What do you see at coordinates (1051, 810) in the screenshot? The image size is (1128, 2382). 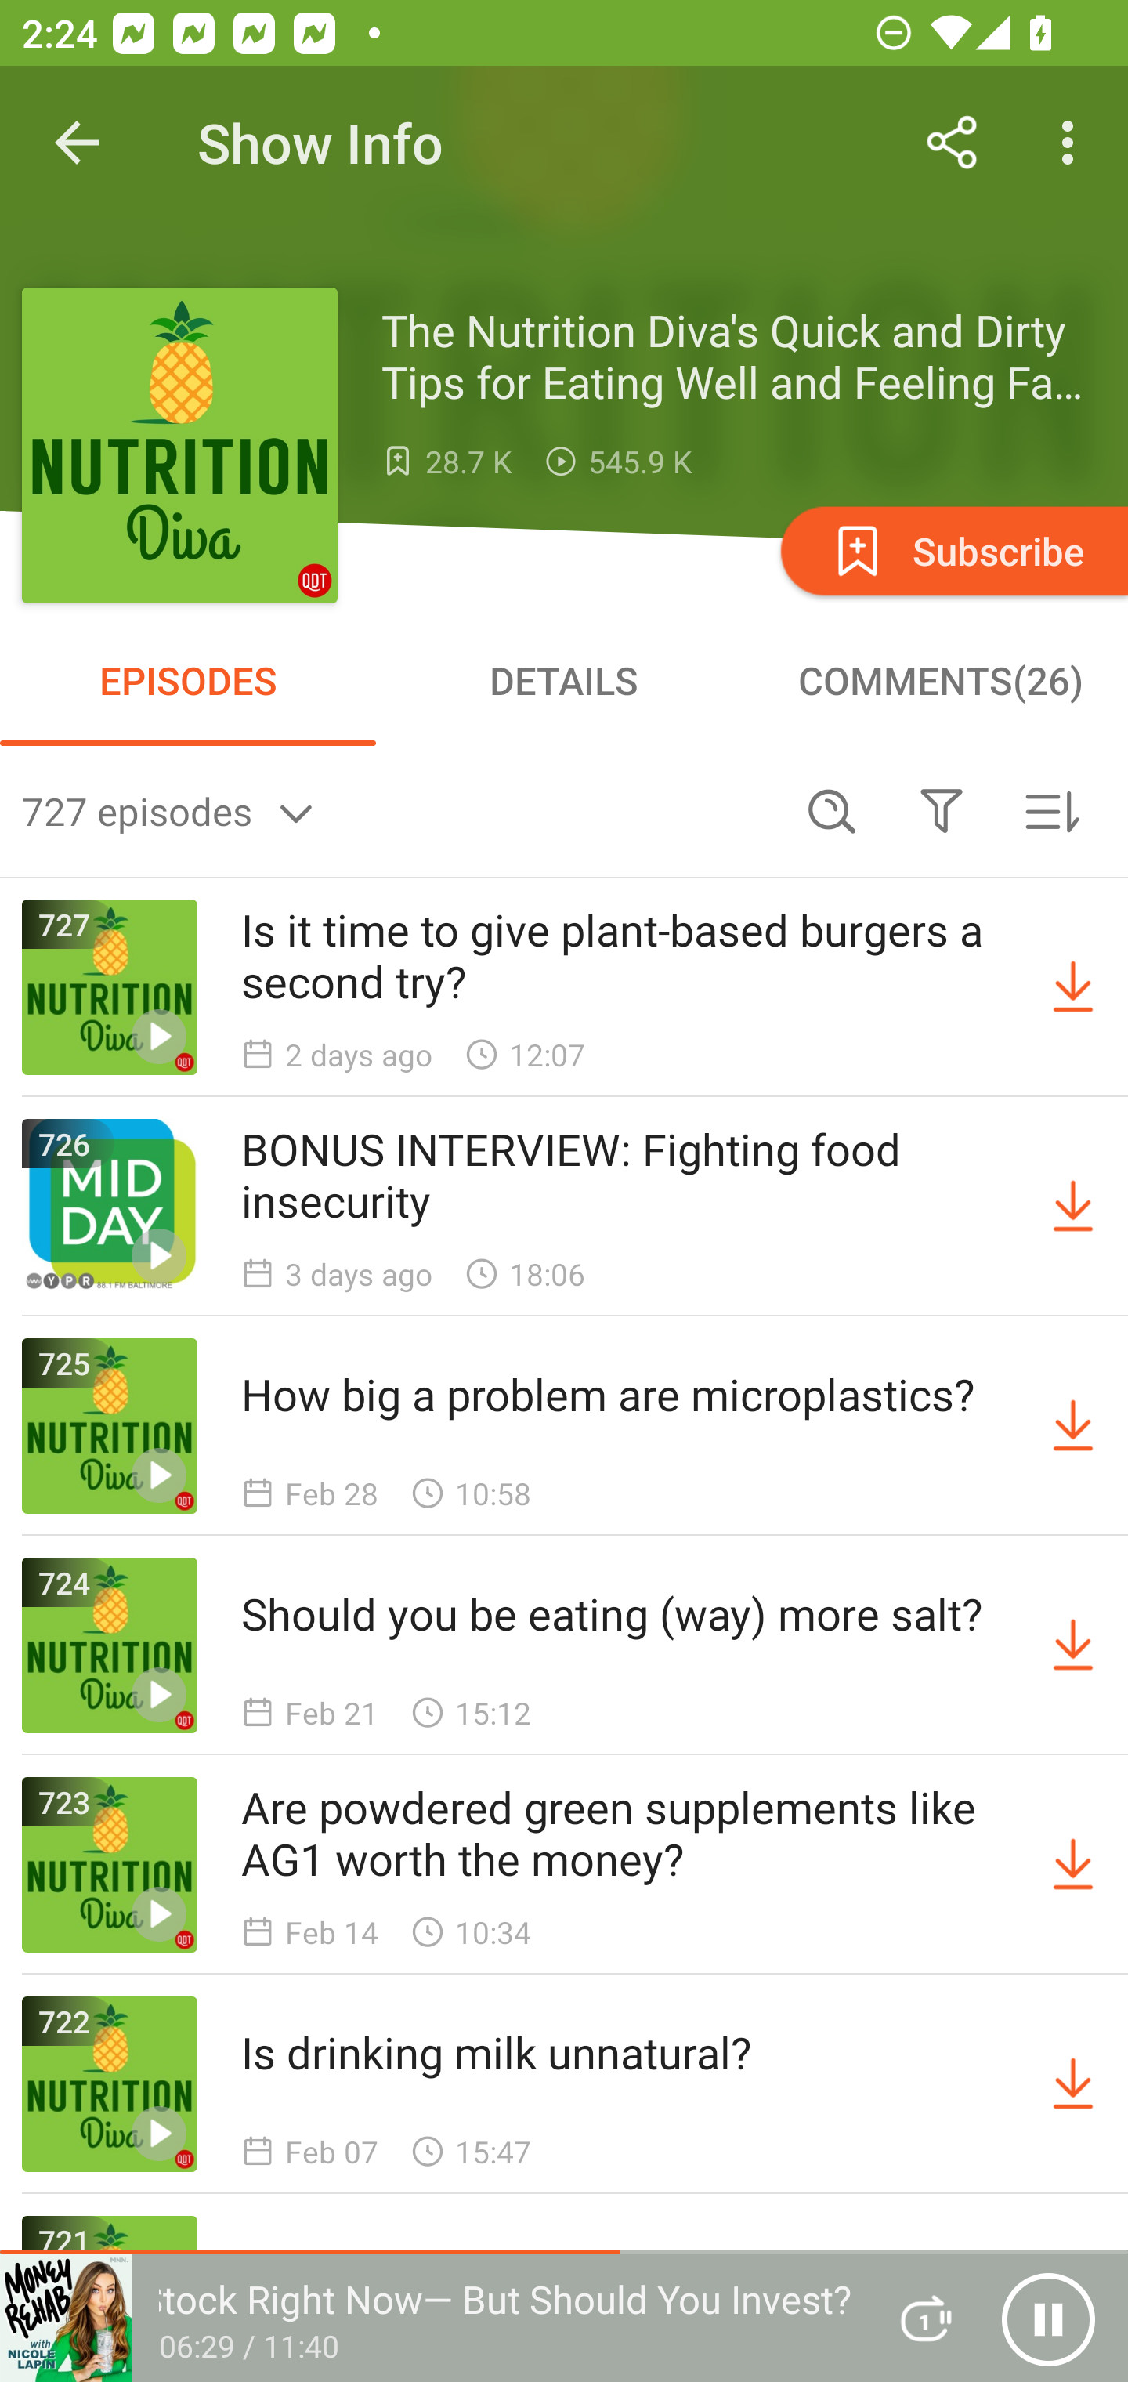 I see ` Sorted by newest first` at bounding box center [1051, 810].